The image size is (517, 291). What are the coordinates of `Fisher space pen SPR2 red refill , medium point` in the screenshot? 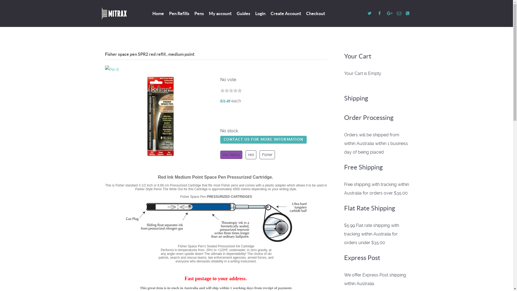 It's located at (160, 117).